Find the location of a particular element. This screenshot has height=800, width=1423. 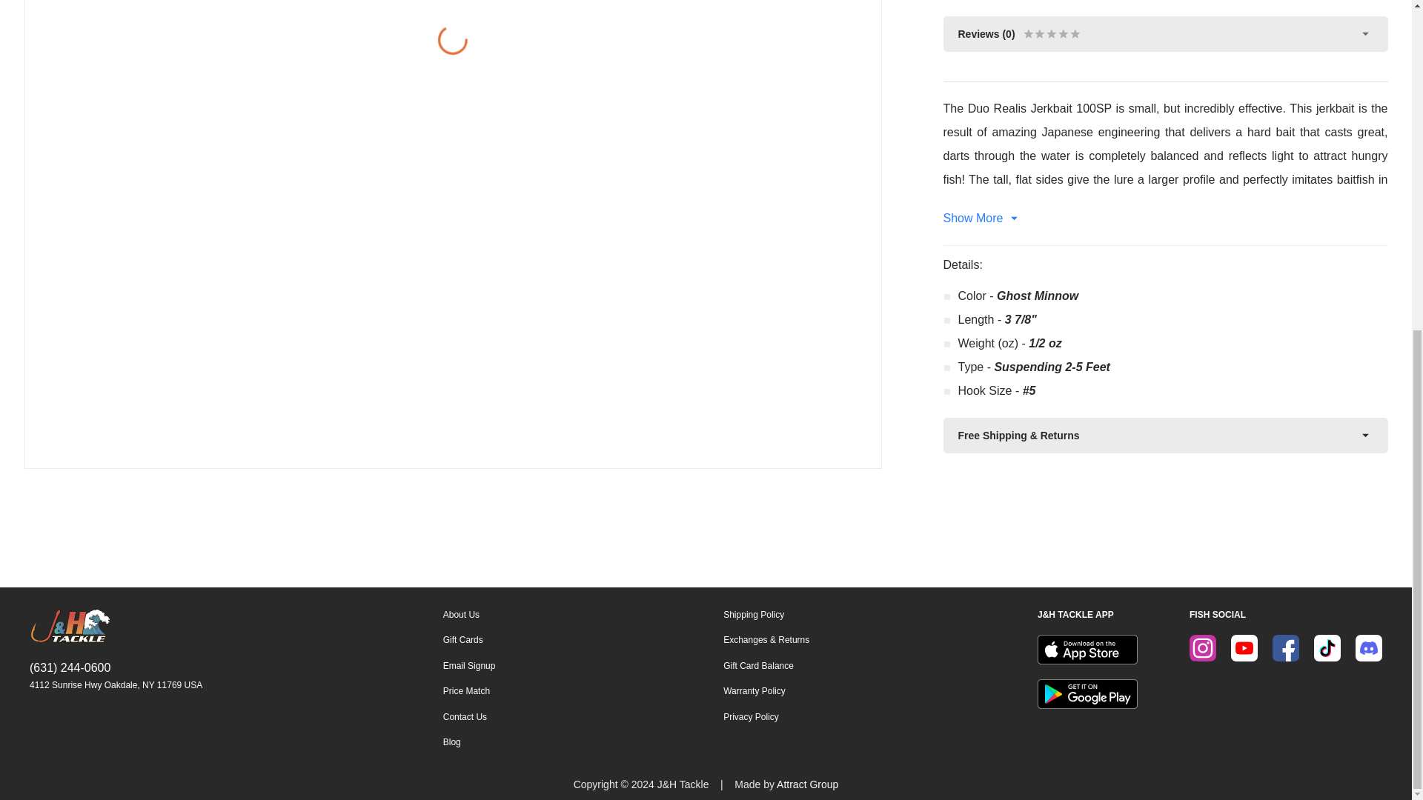

Gift Card Balance is located at coordinates (766, 666).